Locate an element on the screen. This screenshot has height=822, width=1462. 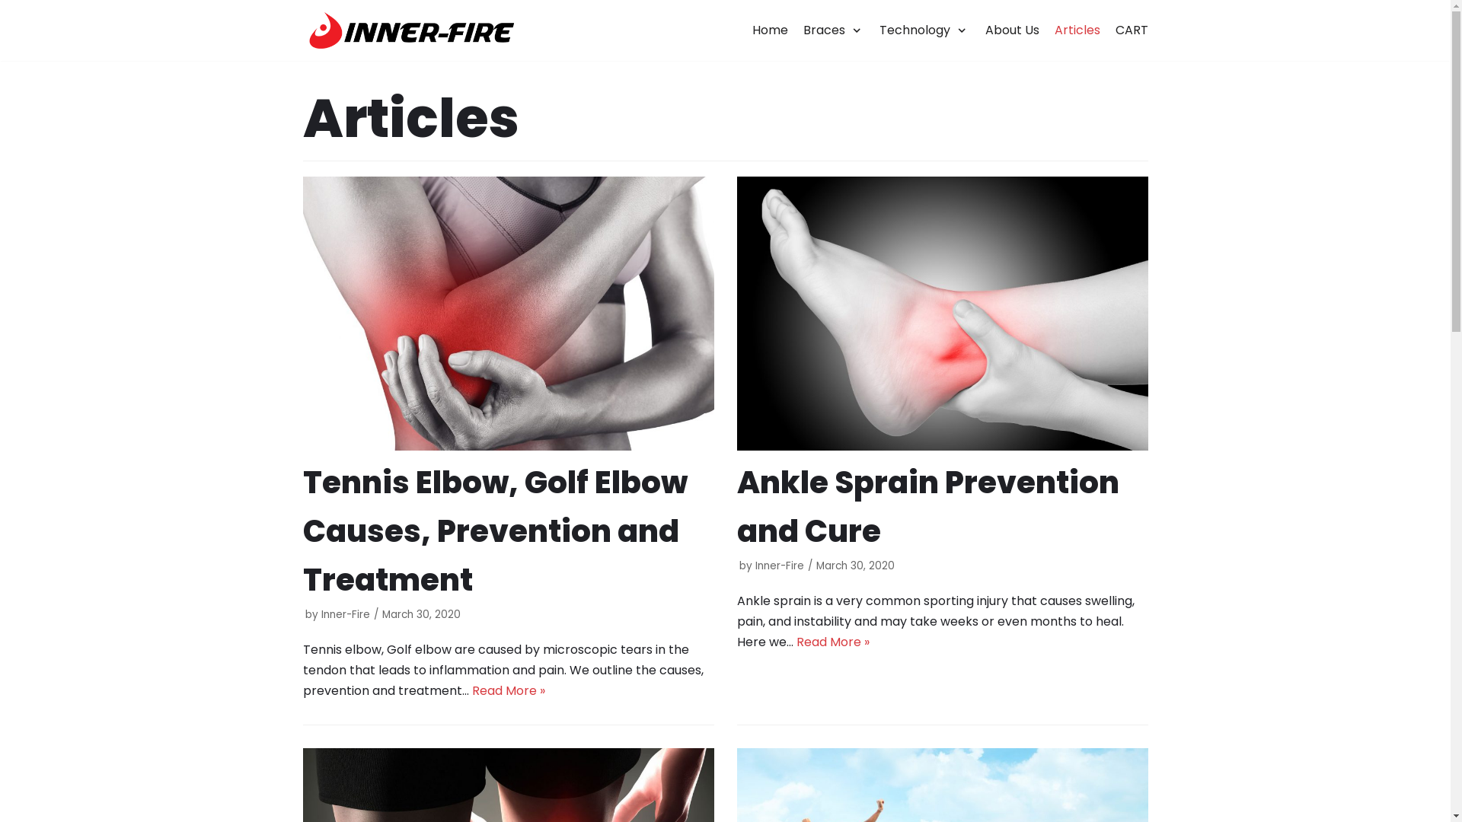
Technology is located at coordinates (924, 30).